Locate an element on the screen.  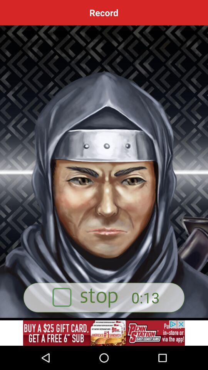
open advertisements is located at coordinates (104, 333).